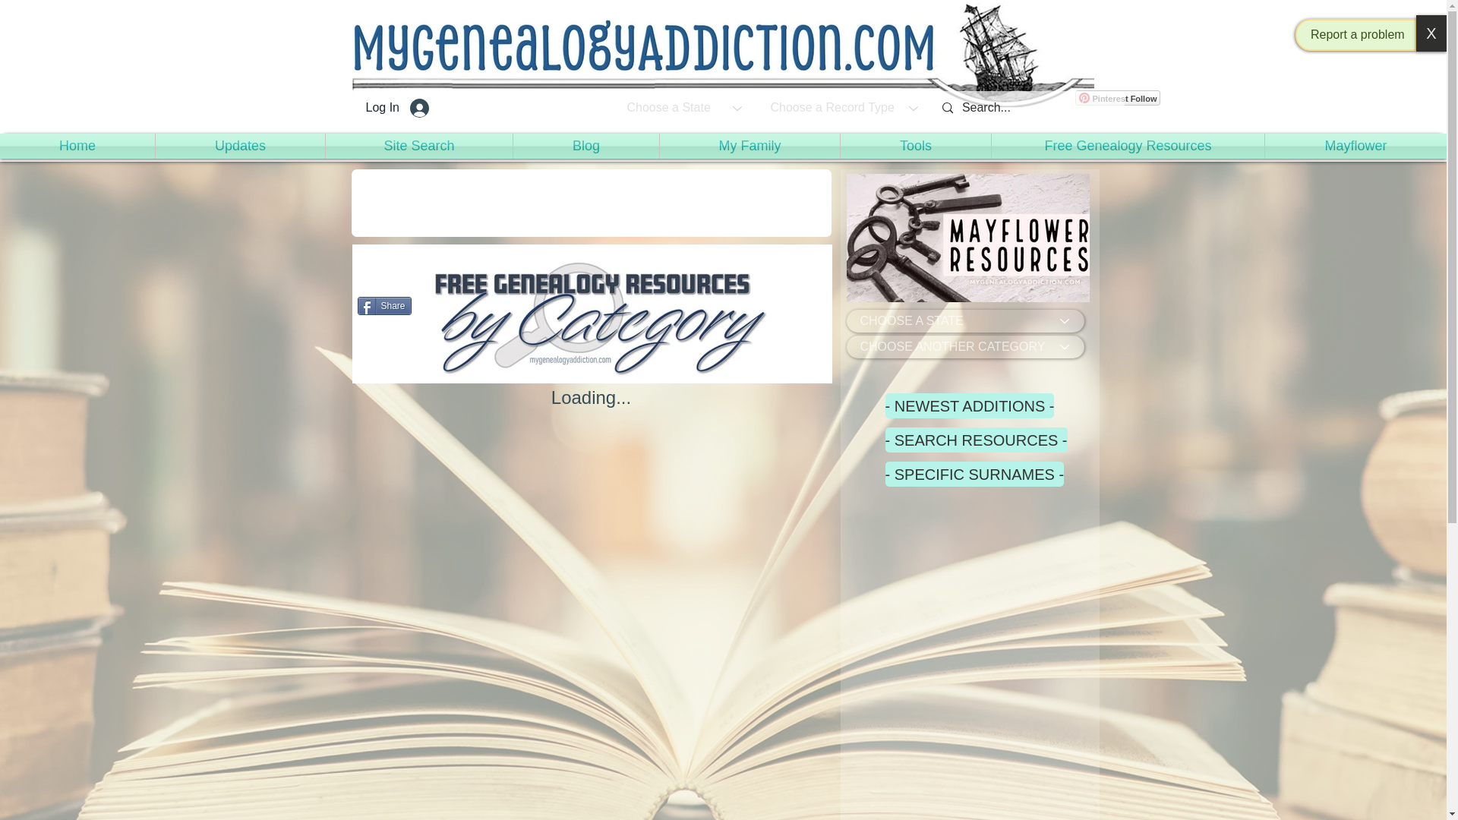 The width and height of the screenshot is (1458, 820). Describe the element at coordinates (1118, 97) in the screenshot. I see `Pinterest Follow` at that location.